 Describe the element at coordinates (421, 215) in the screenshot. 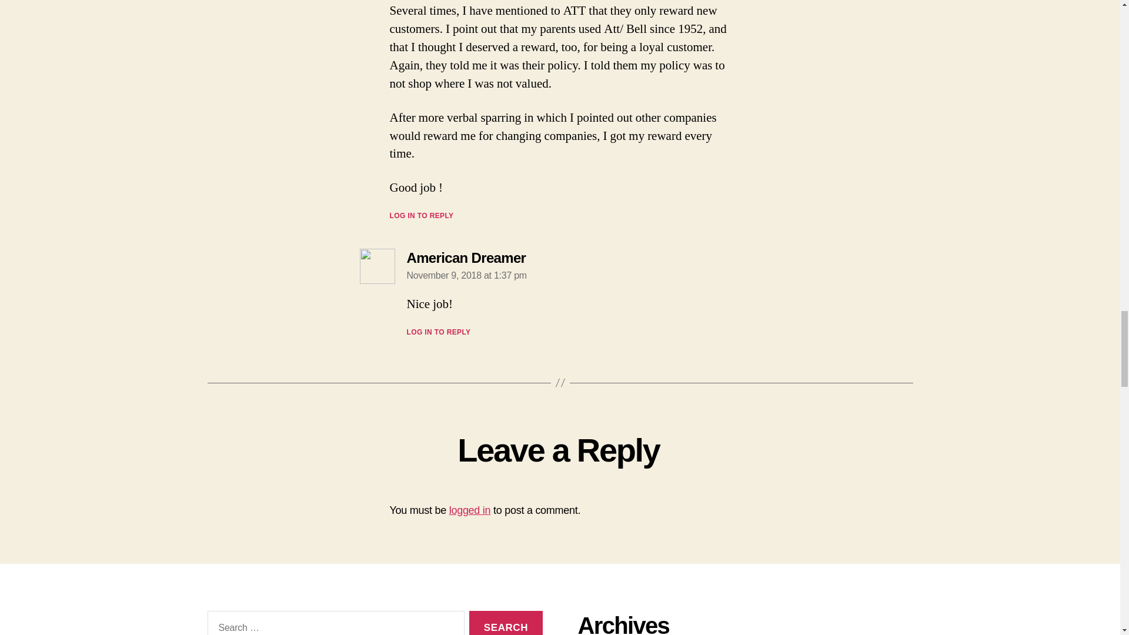

I see `LOG IN TO REPLY` at that location.